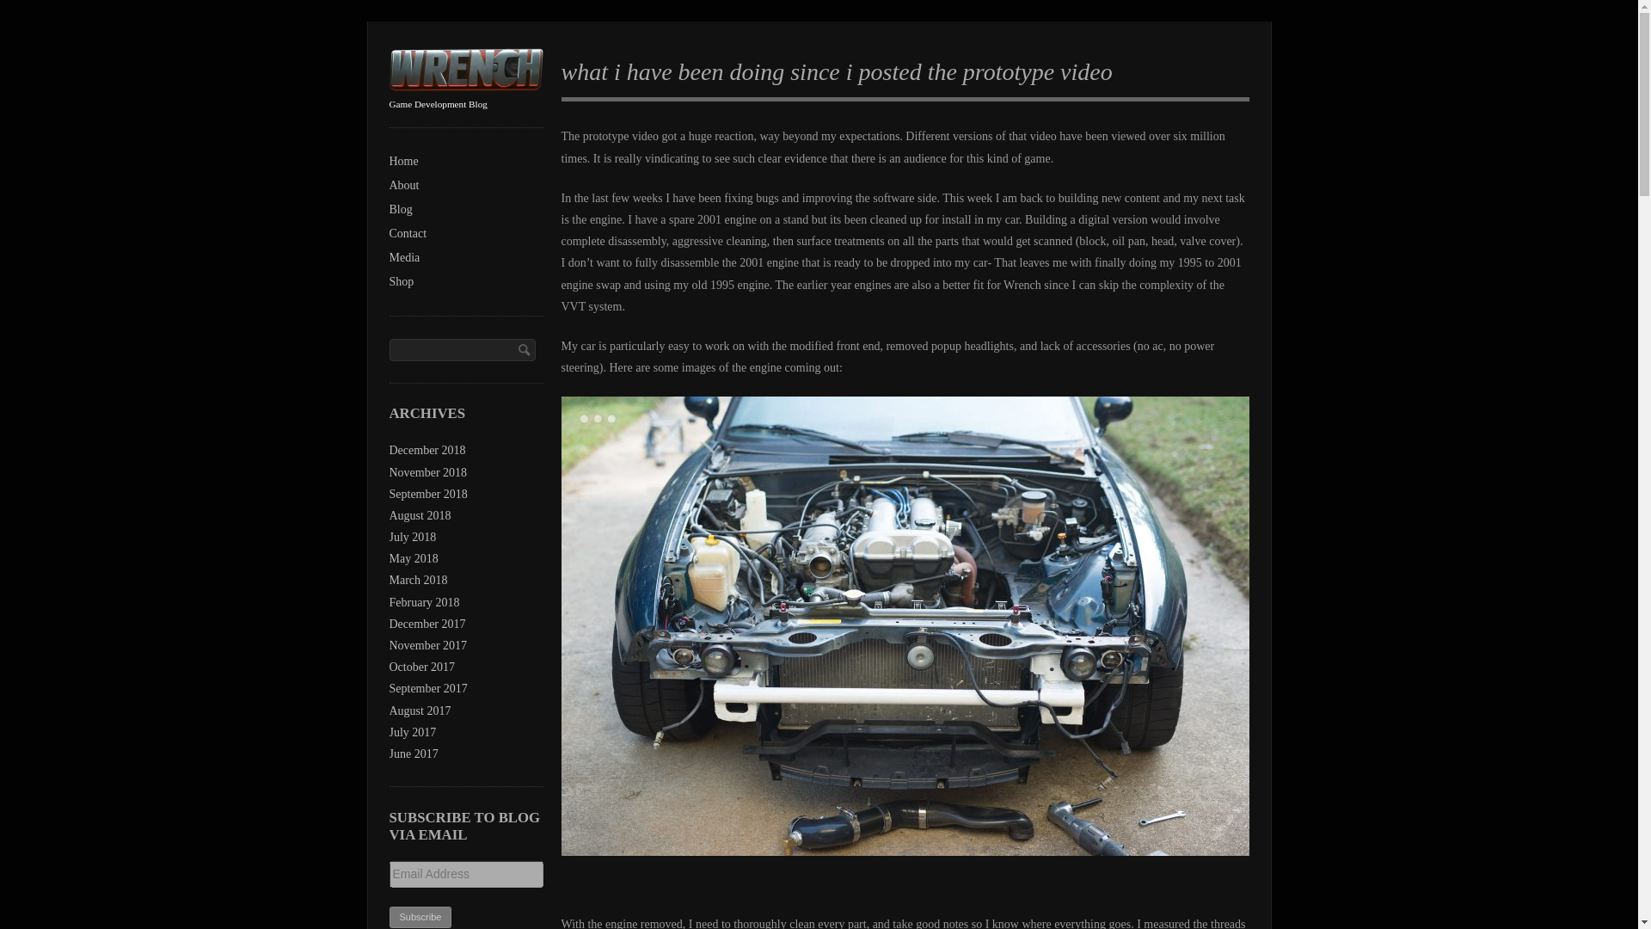 Image resolution: width=1651 pixels, height=929 pixels. Describe the element at coordinates (597, 418) in the screenshot. I see `2` at that location.